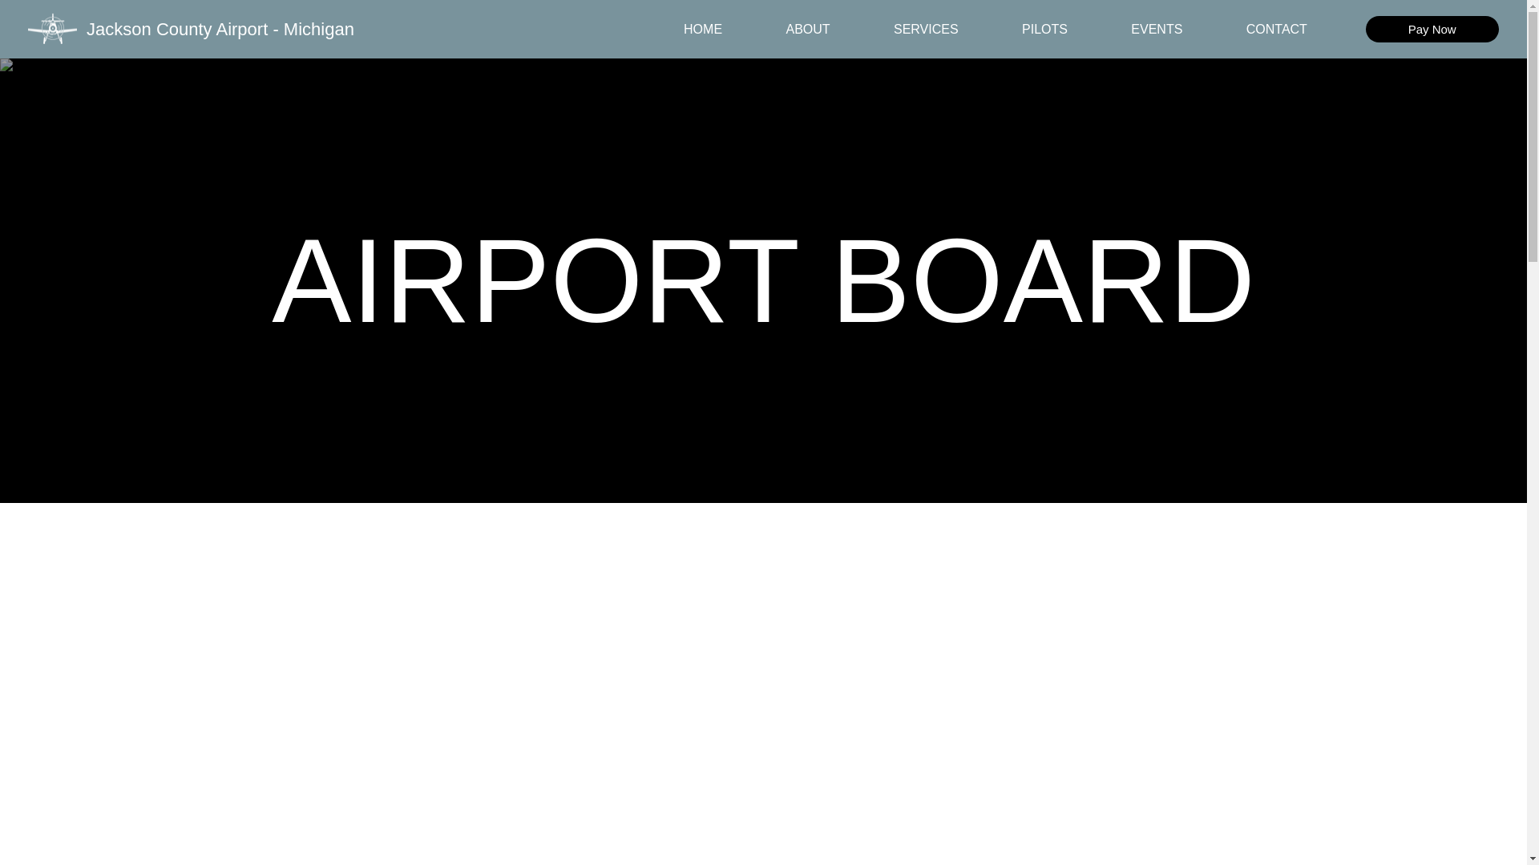 The width and height of the screenshot is (1539, 865). What do you see at coordinates (808, 30) in the screenshot?
I see `ABOUT` at bounding box center [808, 30].